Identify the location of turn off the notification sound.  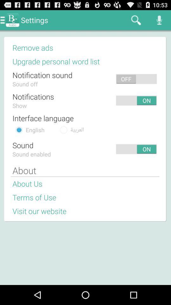
(42, 75).